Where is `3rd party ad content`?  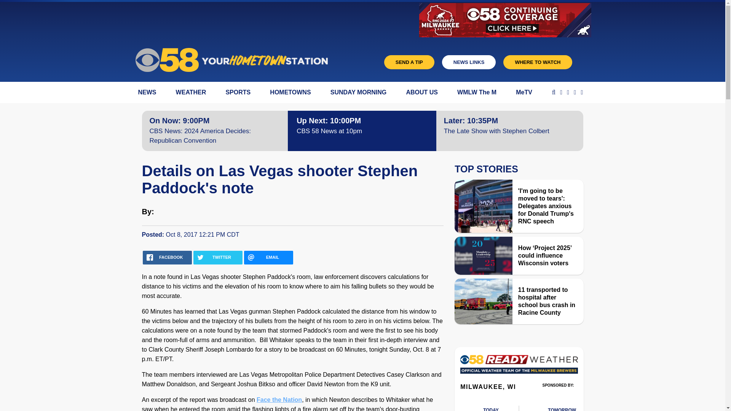
3rd party ad content is located at coordinates (276, 21).